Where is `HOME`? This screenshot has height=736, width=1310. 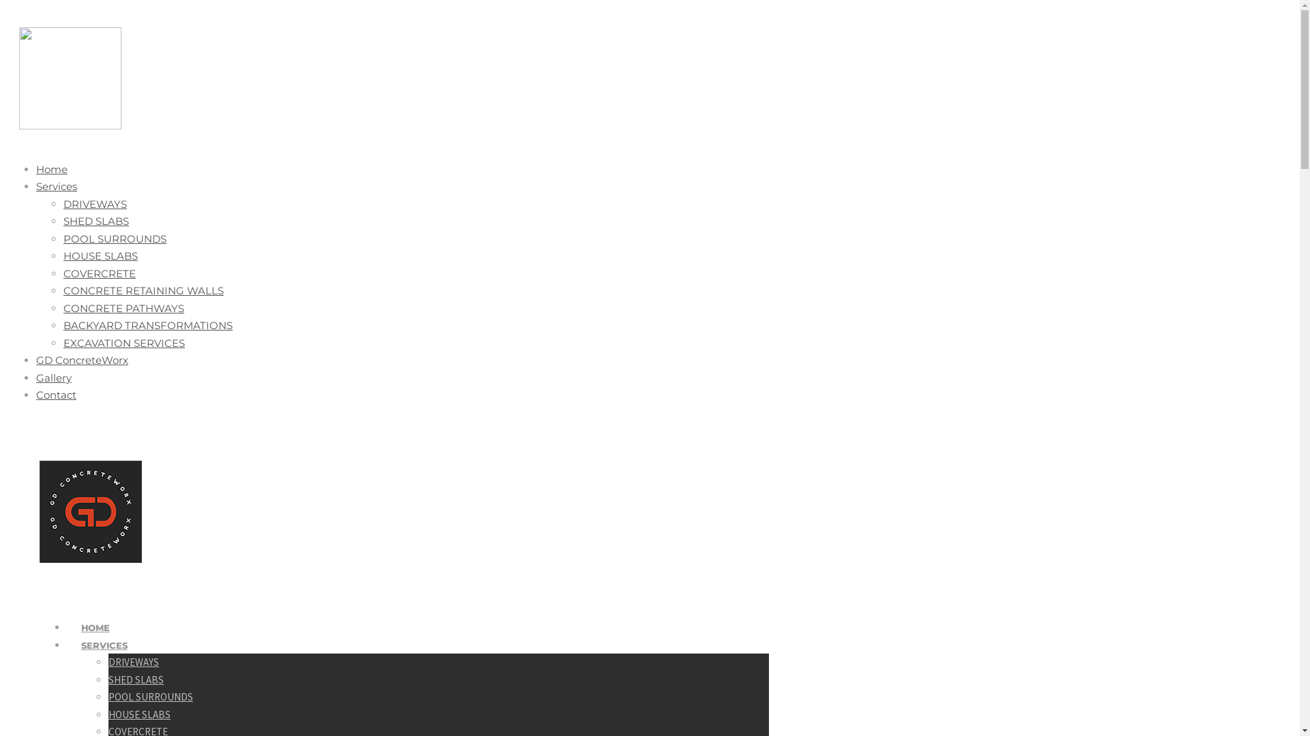
HOME is located at coordinates (96, 641).